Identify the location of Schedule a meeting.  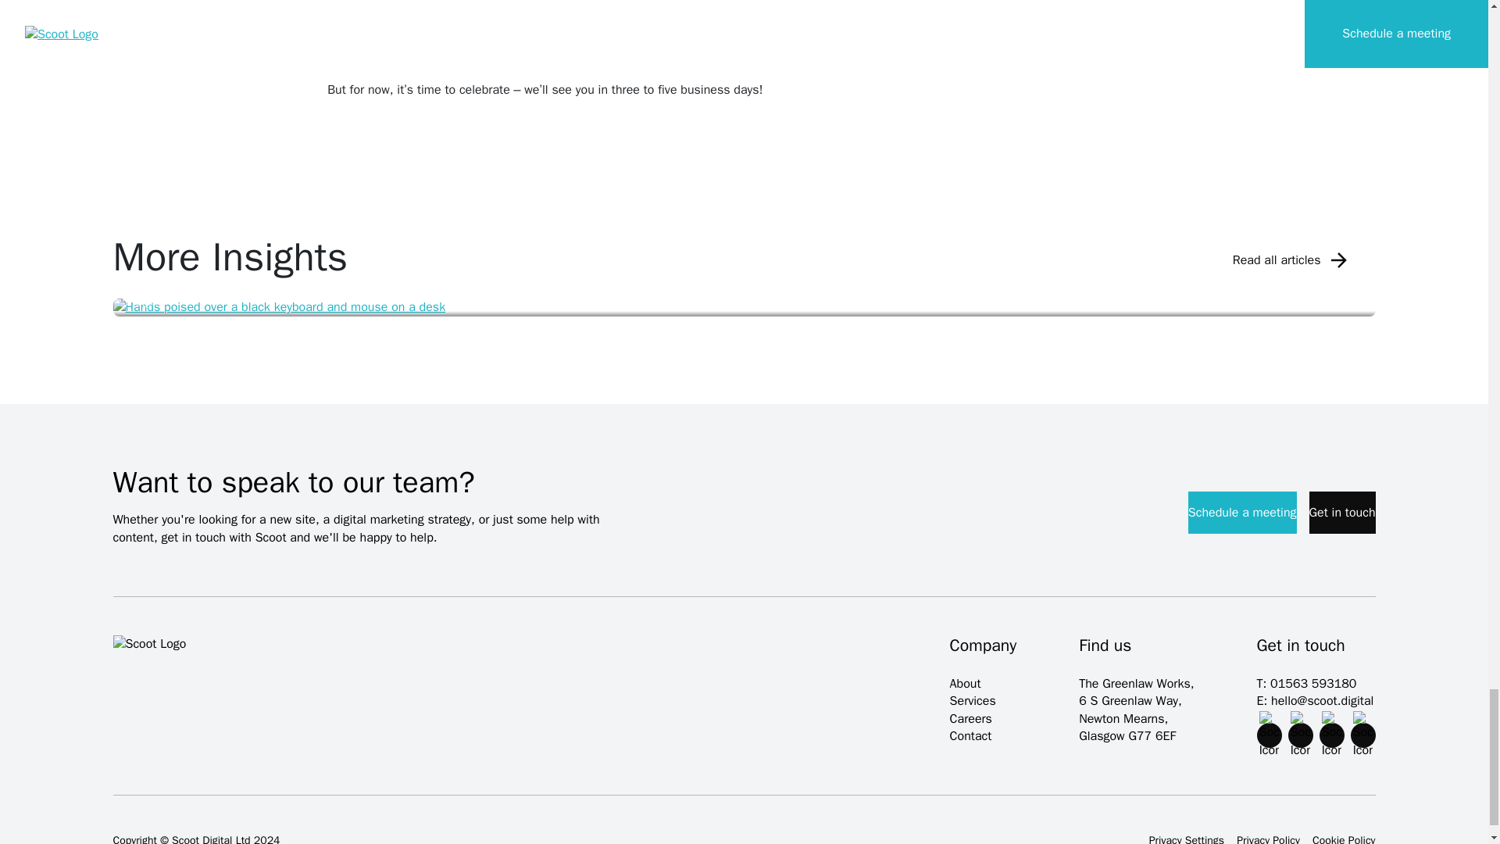
(1242, 512).